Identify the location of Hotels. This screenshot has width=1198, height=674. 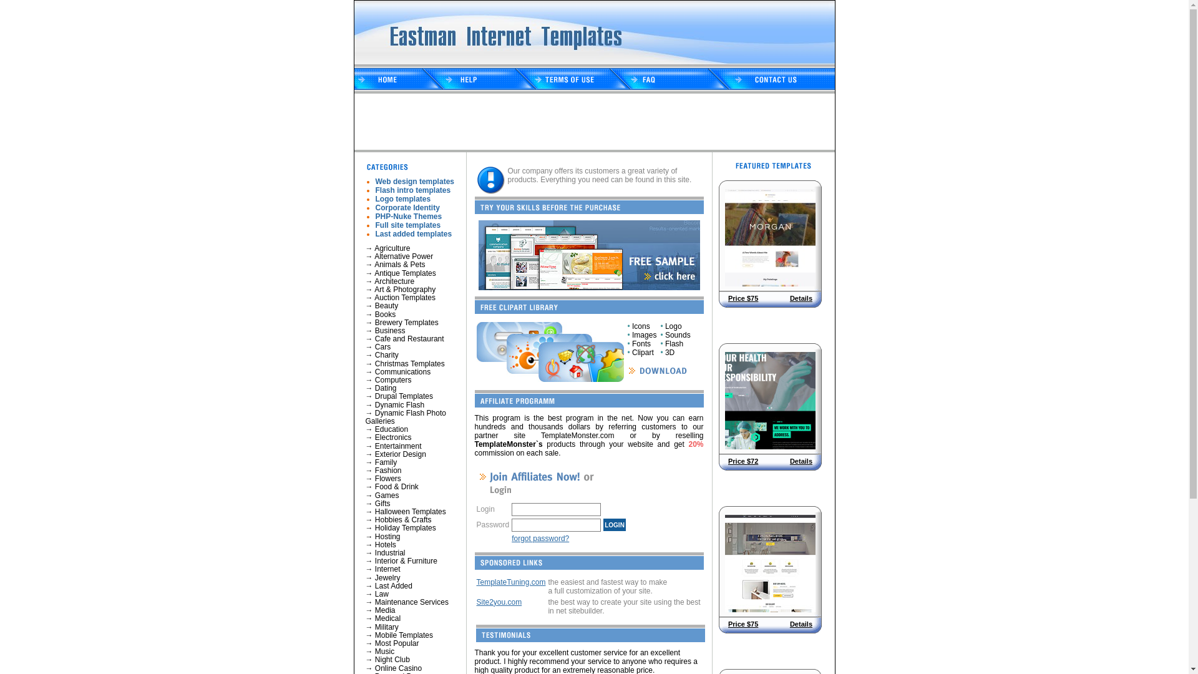
(386, 545).